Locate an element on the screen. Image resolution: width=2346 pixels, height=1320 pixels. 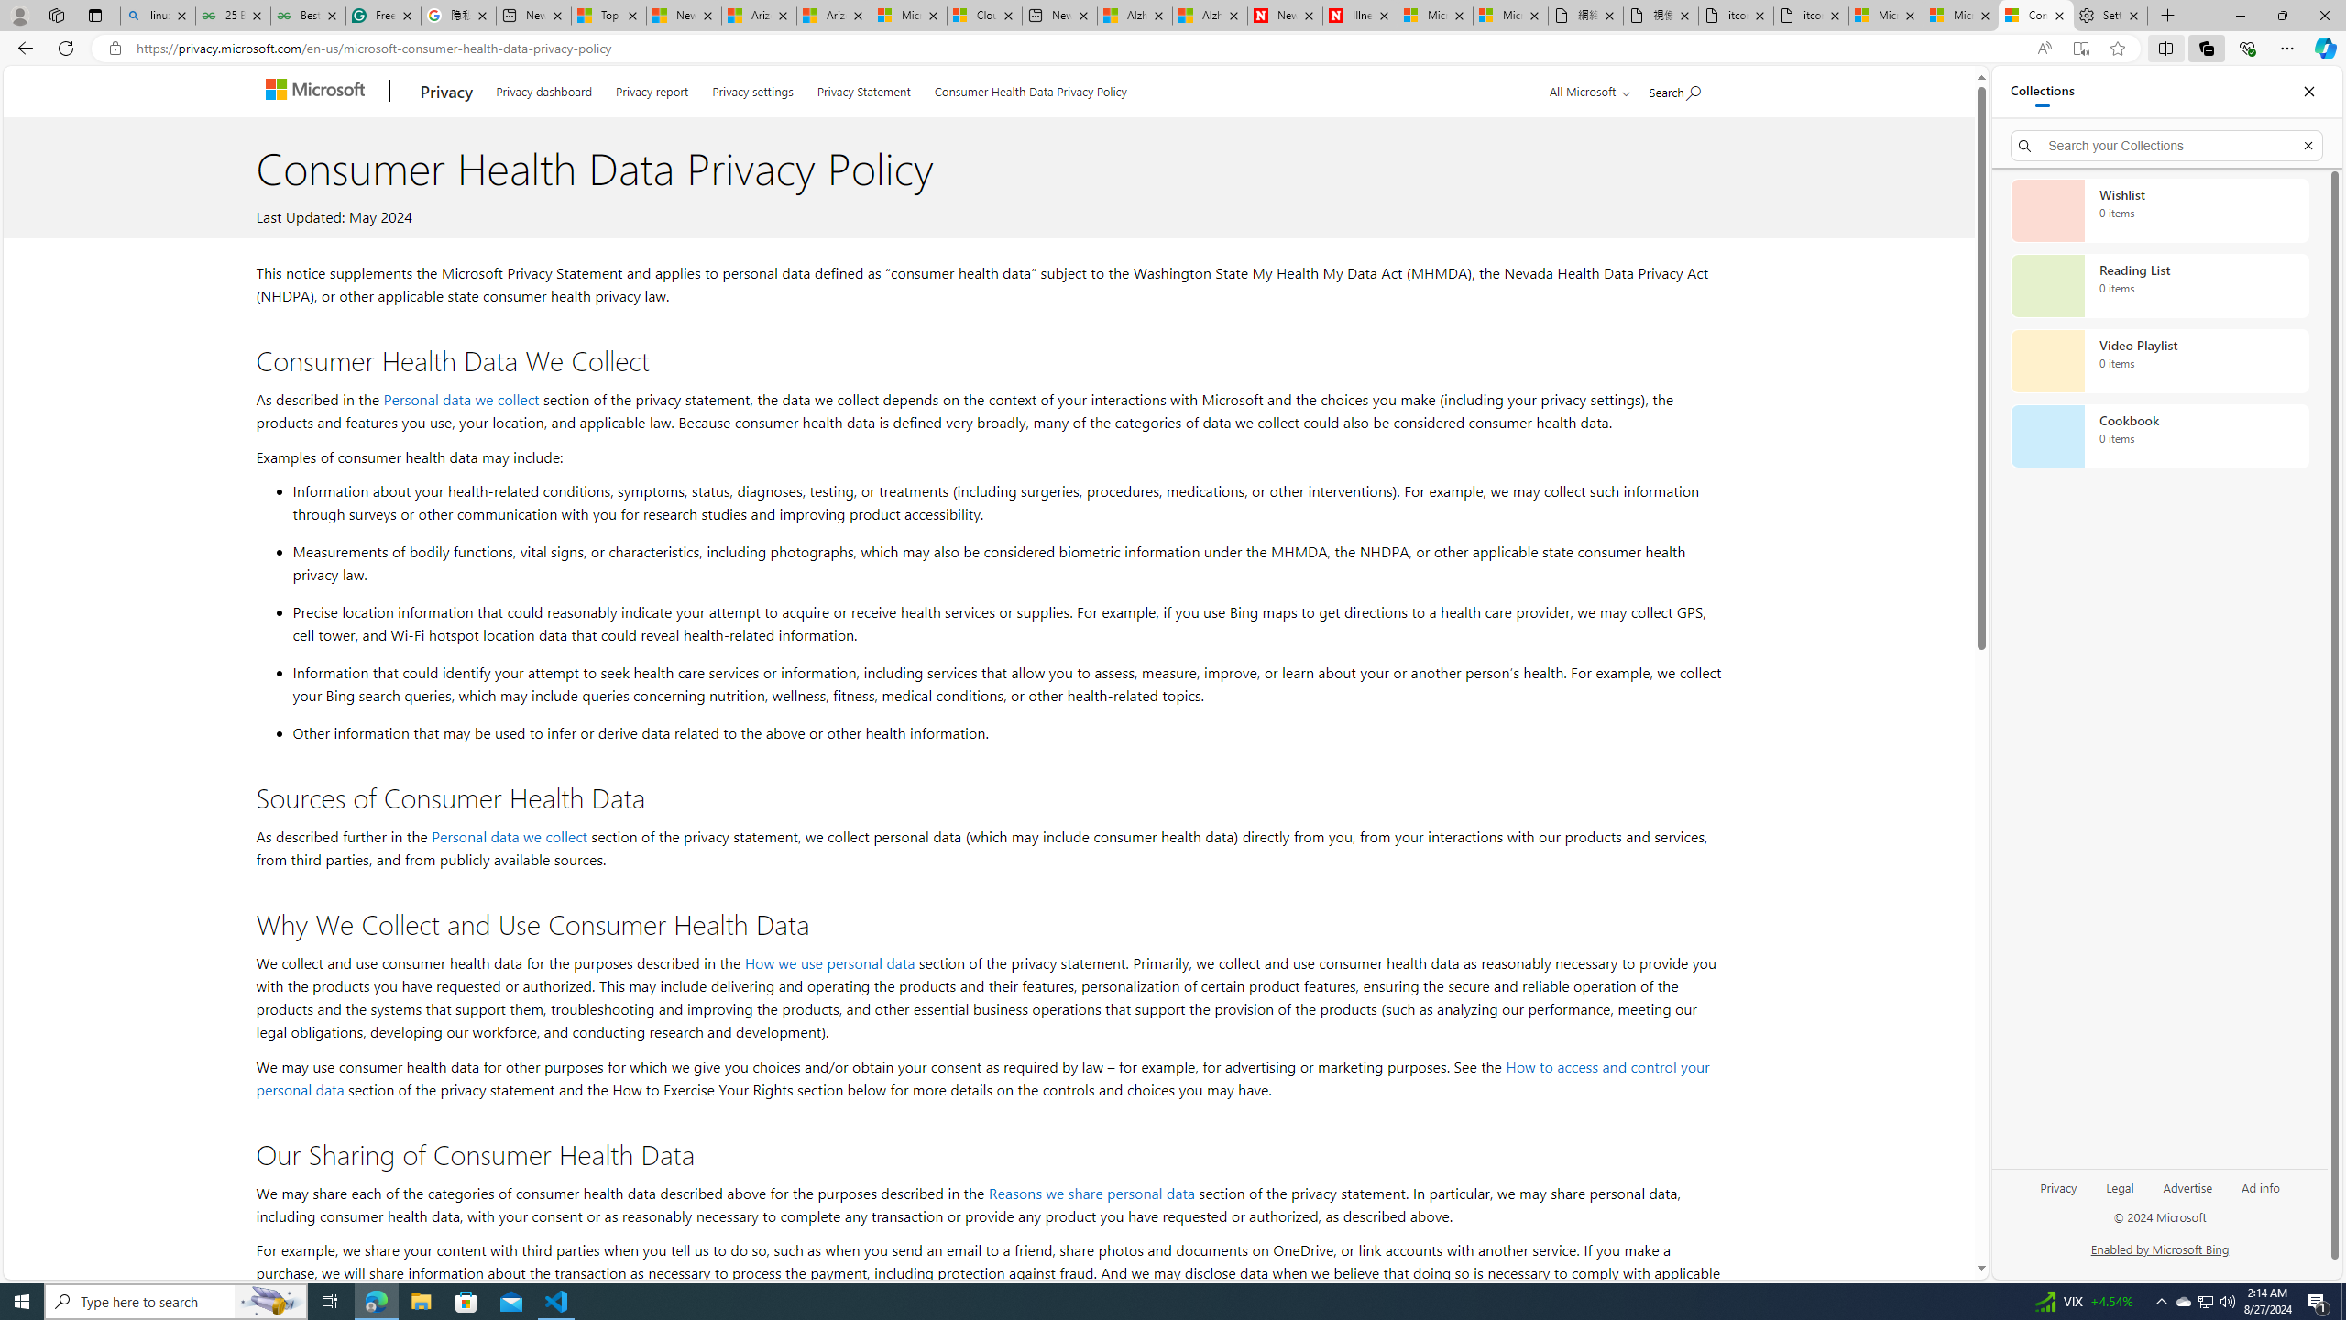
Video Playlist collection, 0 items is located at coordinates (2159, 361).